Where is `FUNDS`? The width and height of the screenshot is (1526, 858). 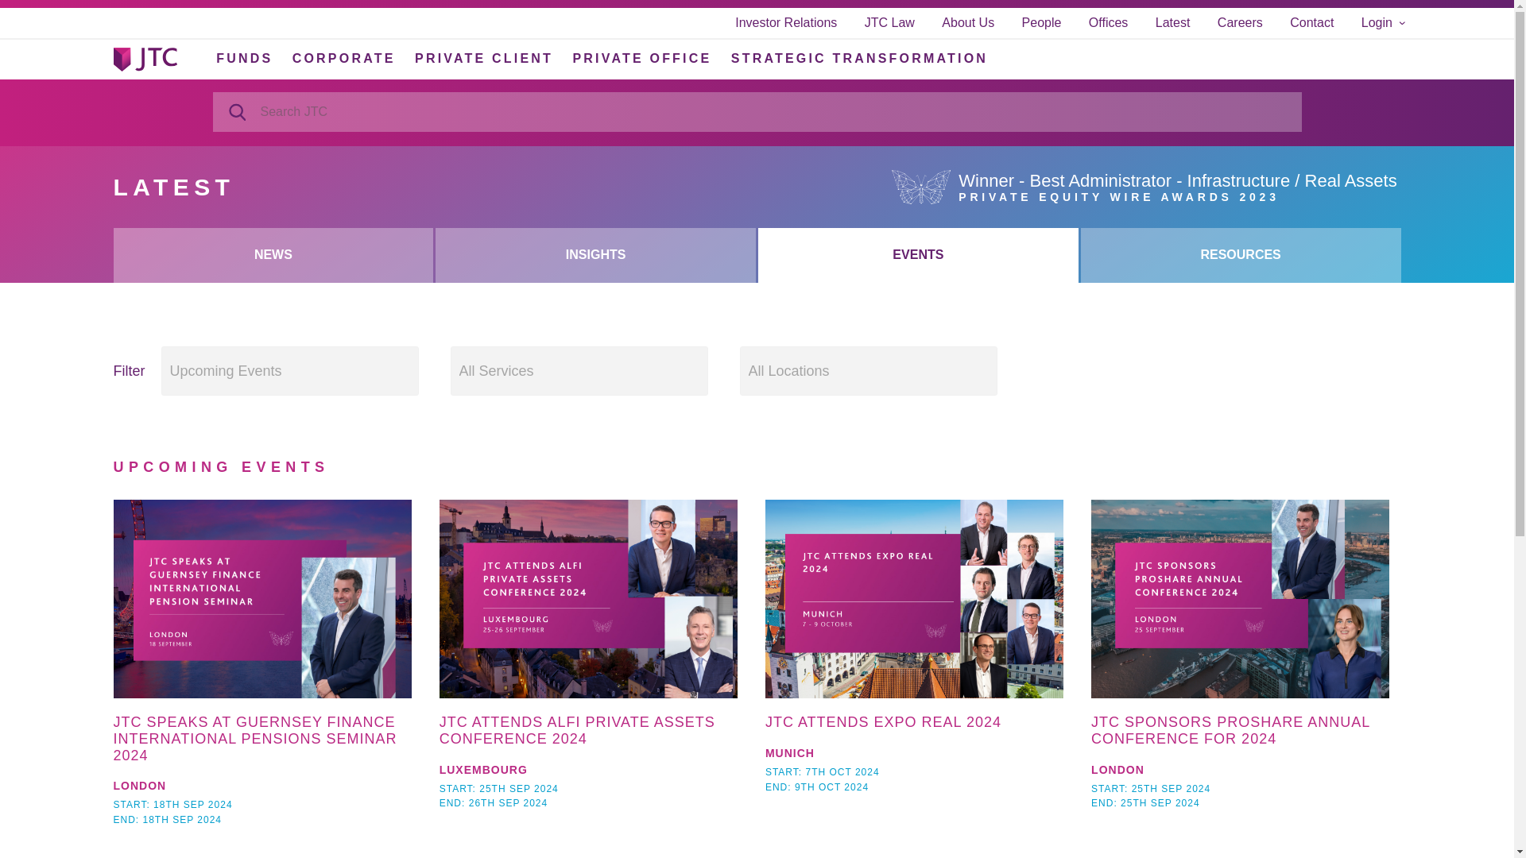 FUNDS is located at coordinates (245, 58).